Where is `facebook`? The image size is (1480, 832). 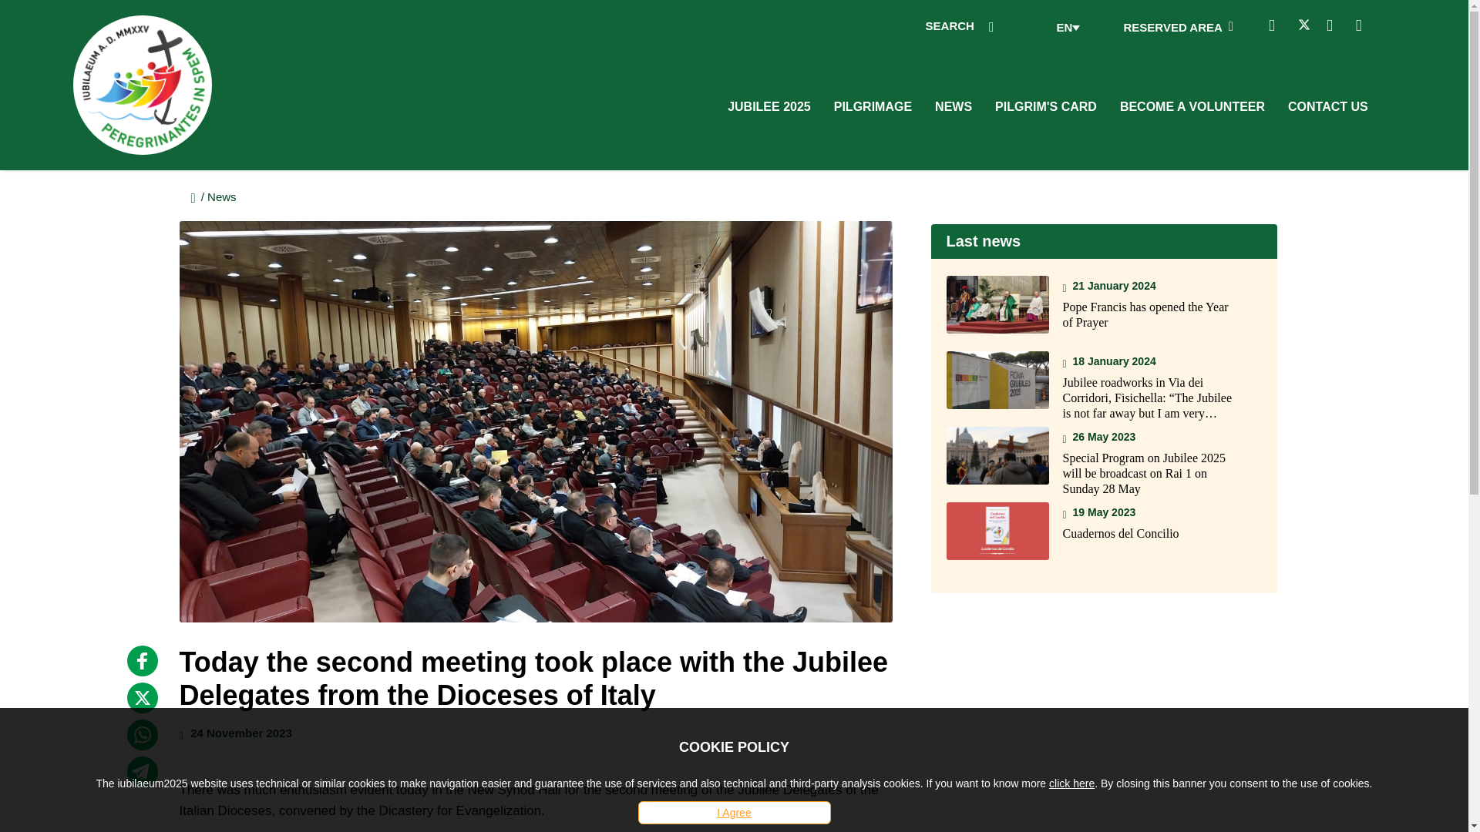 facebook is located at coordinates (141, 661).